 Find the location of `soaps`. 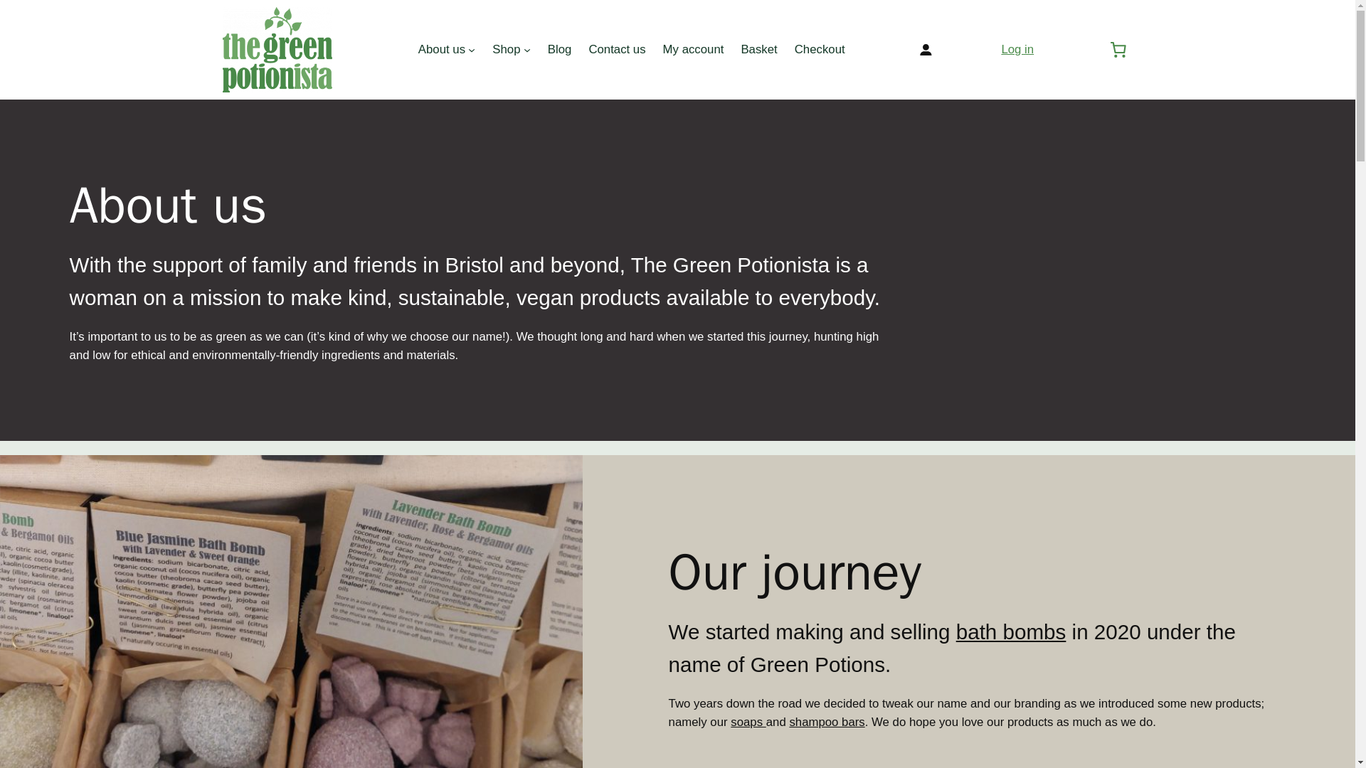

soaps is located at coordinates (748, 721).